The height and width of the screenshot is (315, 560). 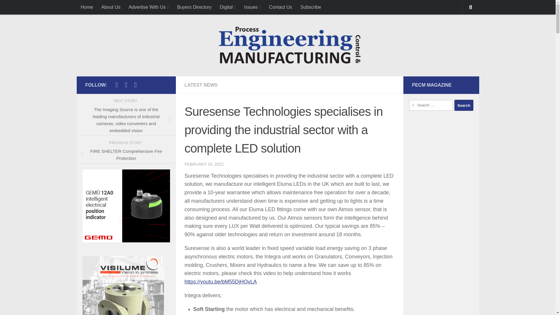 What do you see at coordinates (86, 7) in the screenshot?
I see `Home` at bounding box center [86, 7].